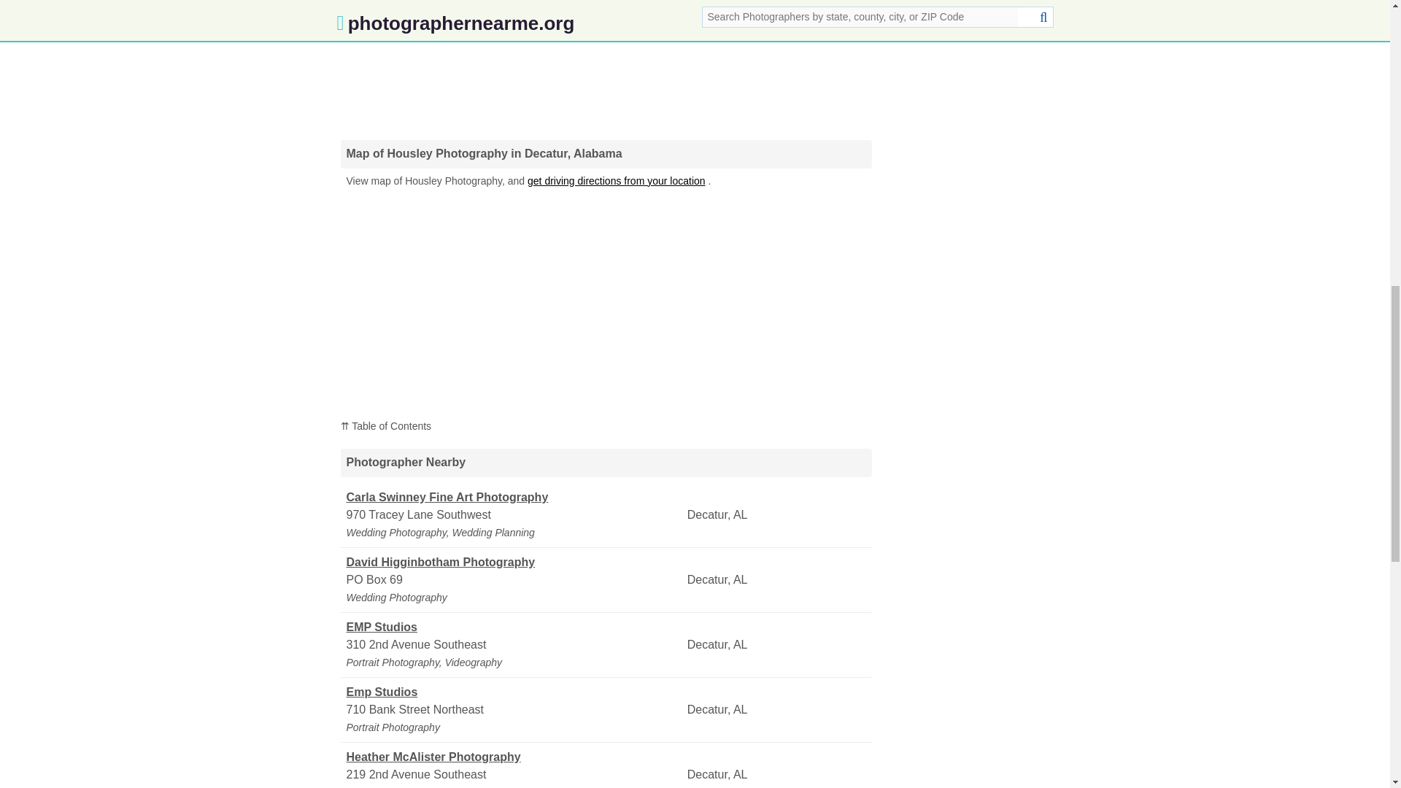 This screenshot has width=1401, height=788. Describe the element at coordinates (617, 180) in the screenshot. I see `get driving directions from your location` at that location.